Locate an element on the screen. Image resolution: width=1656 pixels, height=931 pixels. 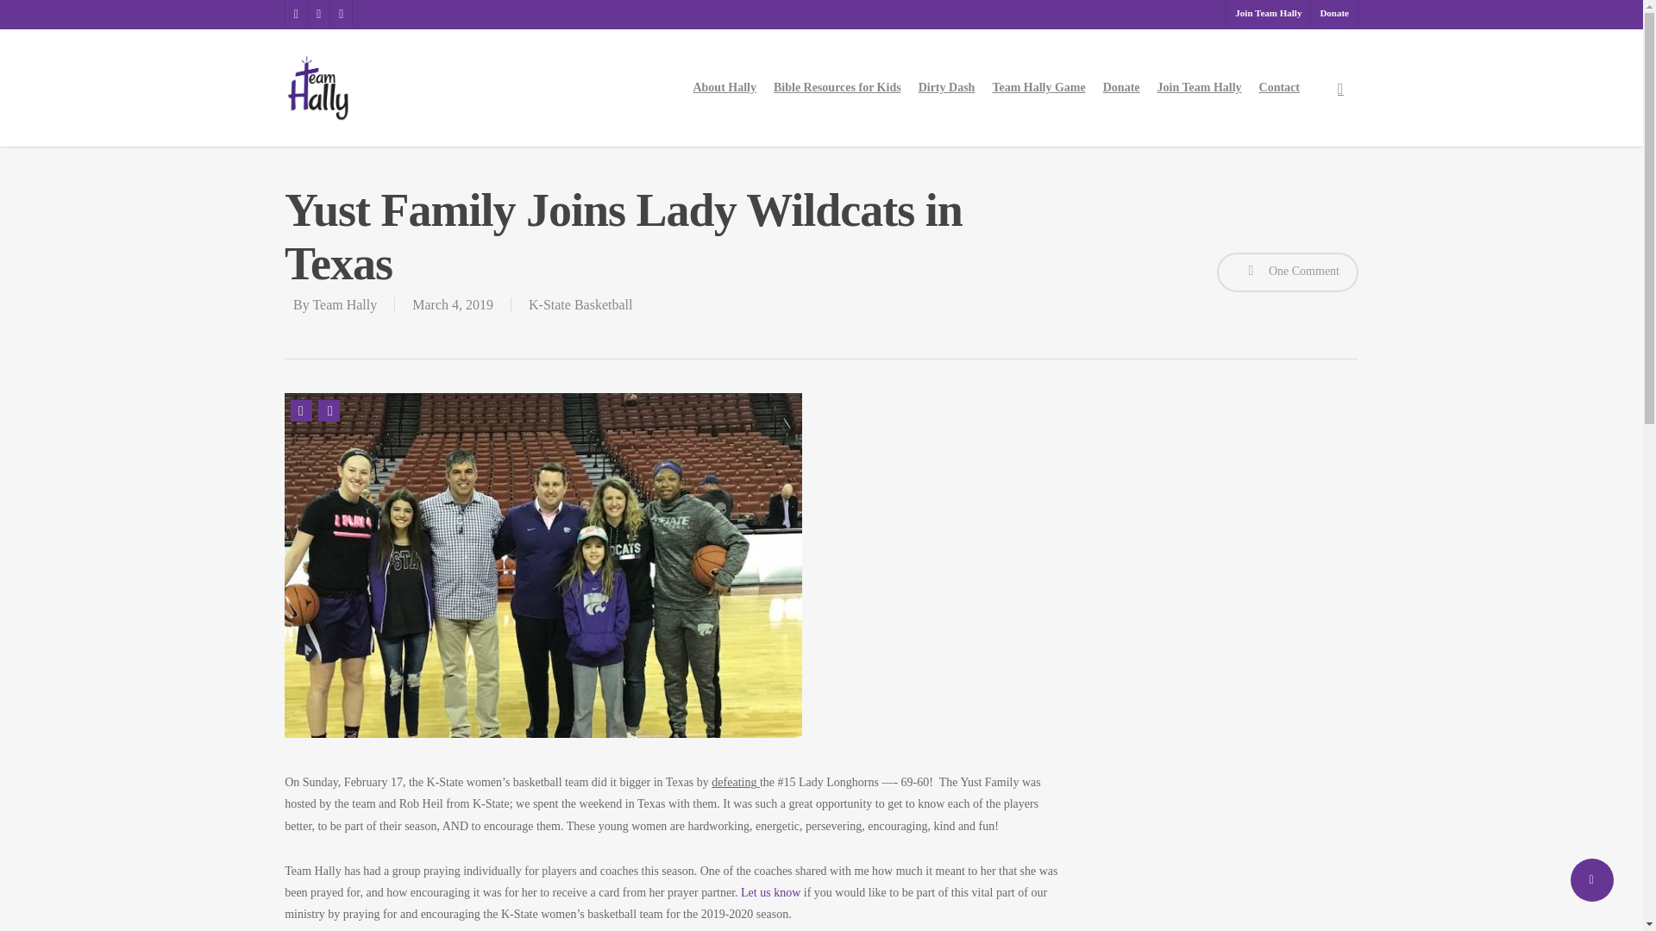
Team Hally is located at coordinates (345, 303).